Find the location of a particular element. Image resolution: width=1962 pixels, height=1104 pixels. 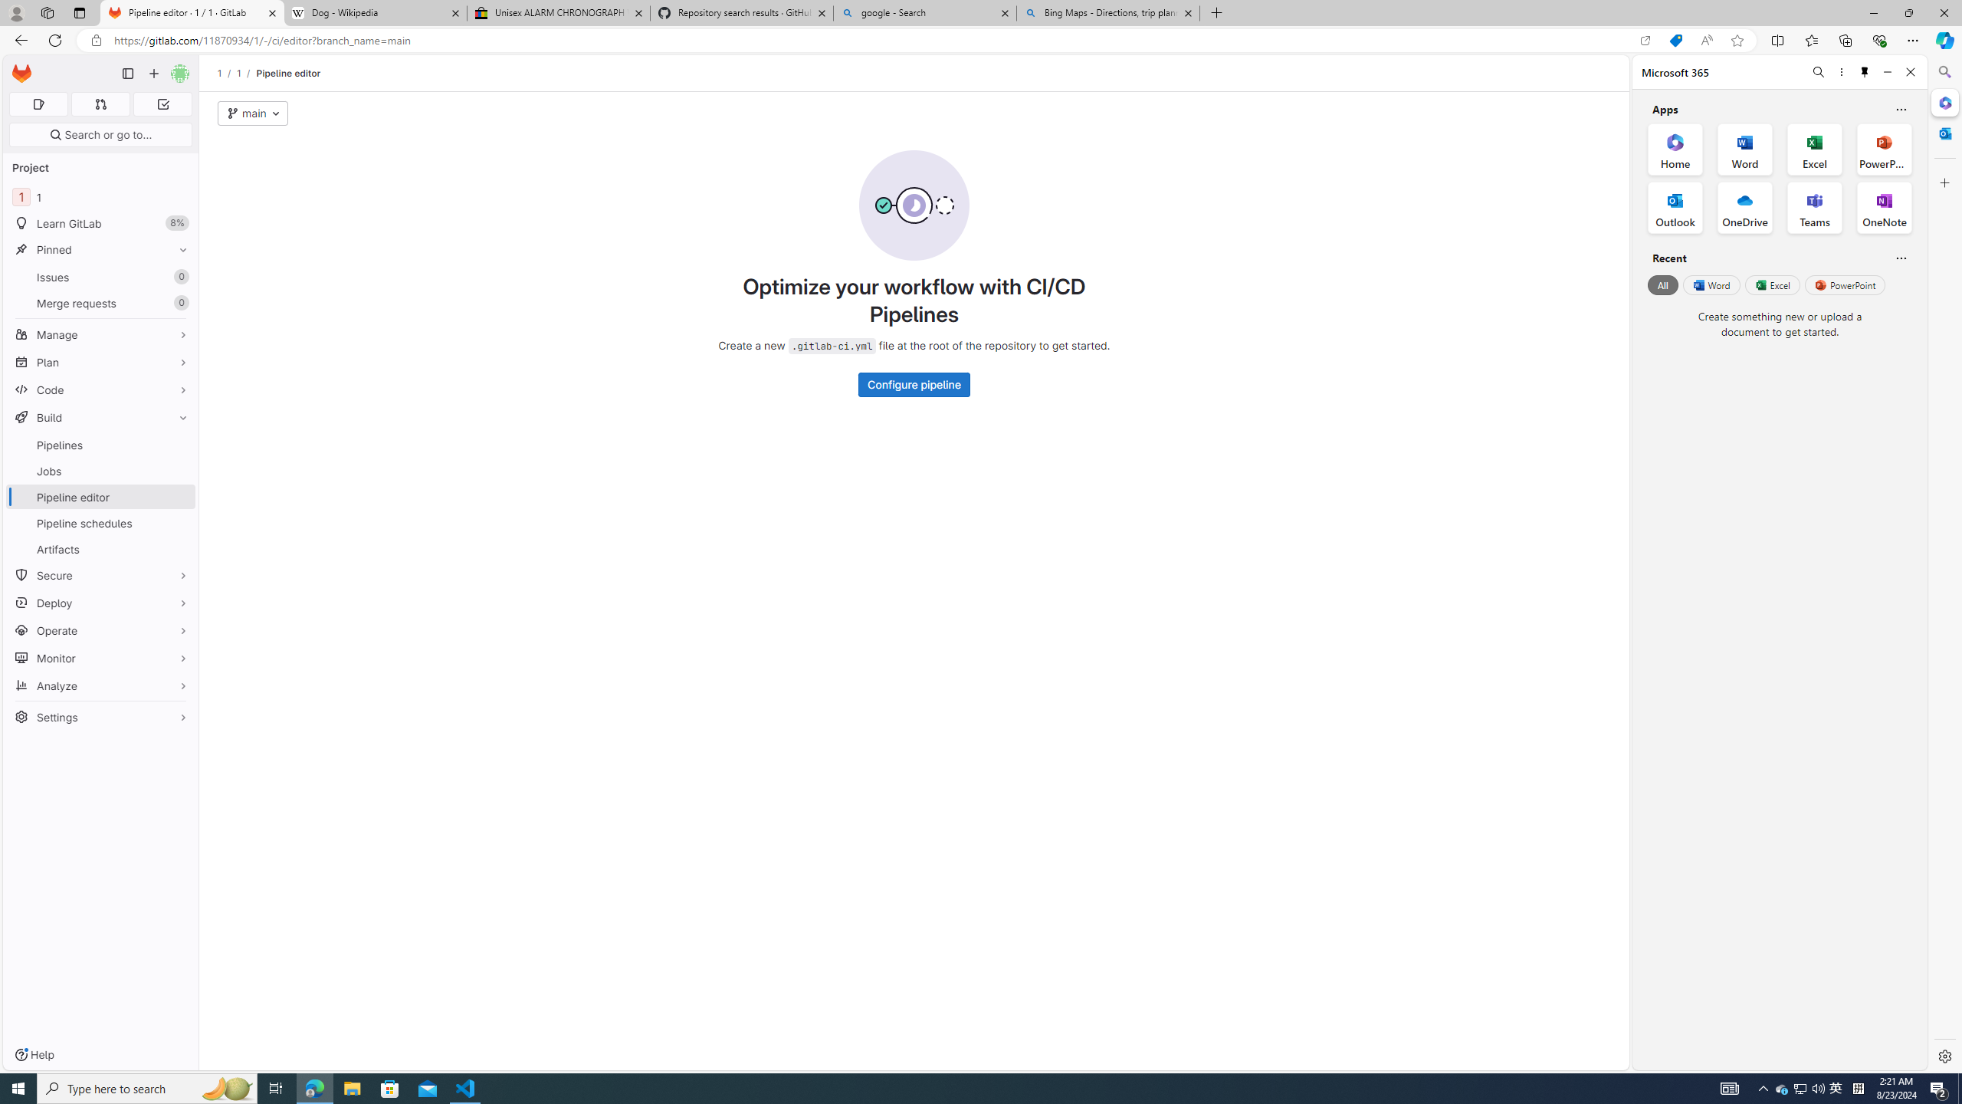

Primary navigation sidebar is located at coordinates (127, 74).